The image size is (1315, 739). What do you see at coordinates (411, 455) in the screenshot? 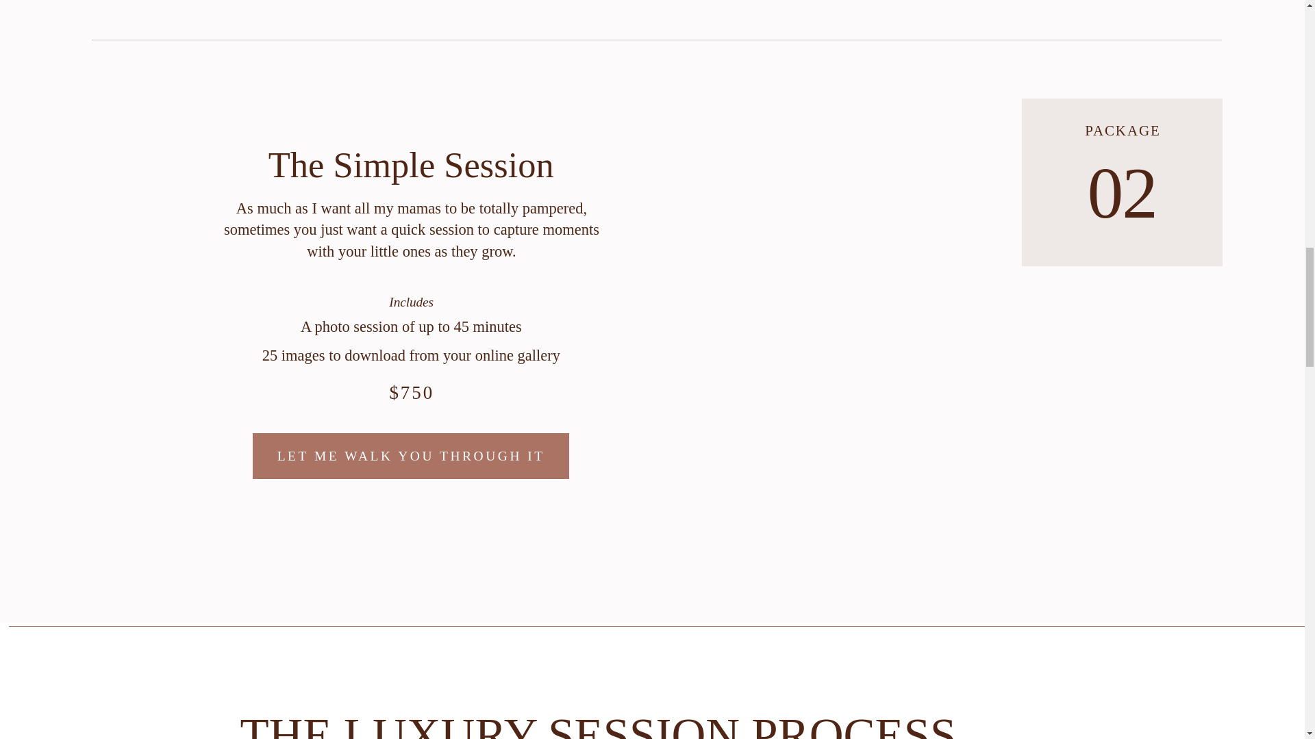
I see `LET ME WALK YOU THROUGH IT` at bounding box center [411, 455].